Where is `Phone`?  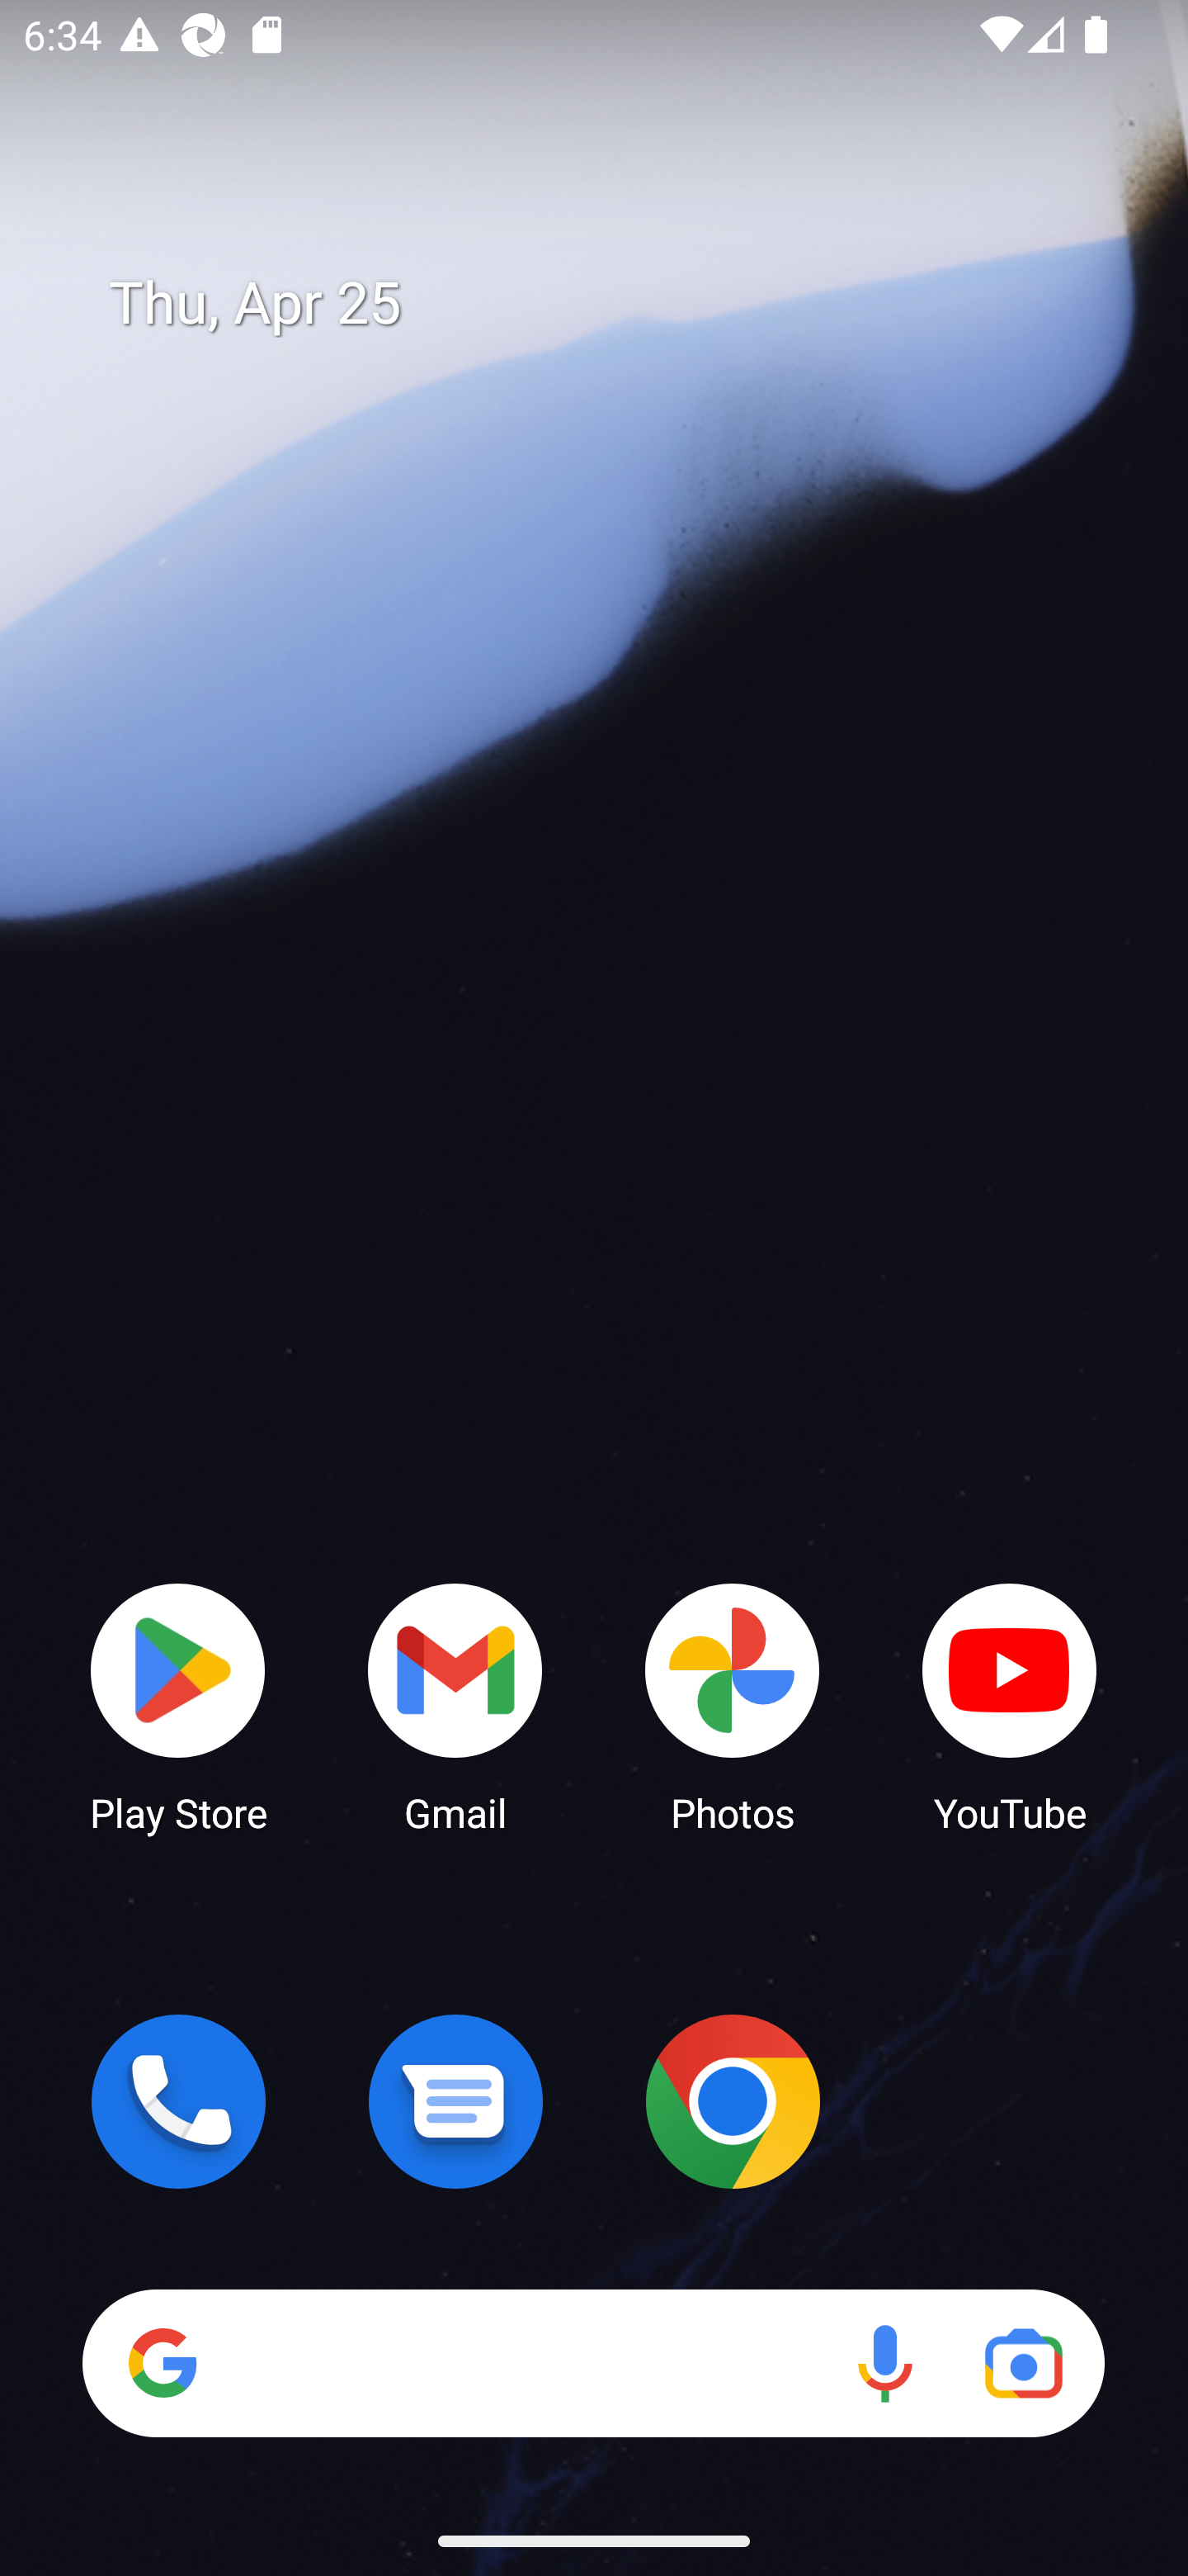
Phone is located at coordinates (178, 2101).